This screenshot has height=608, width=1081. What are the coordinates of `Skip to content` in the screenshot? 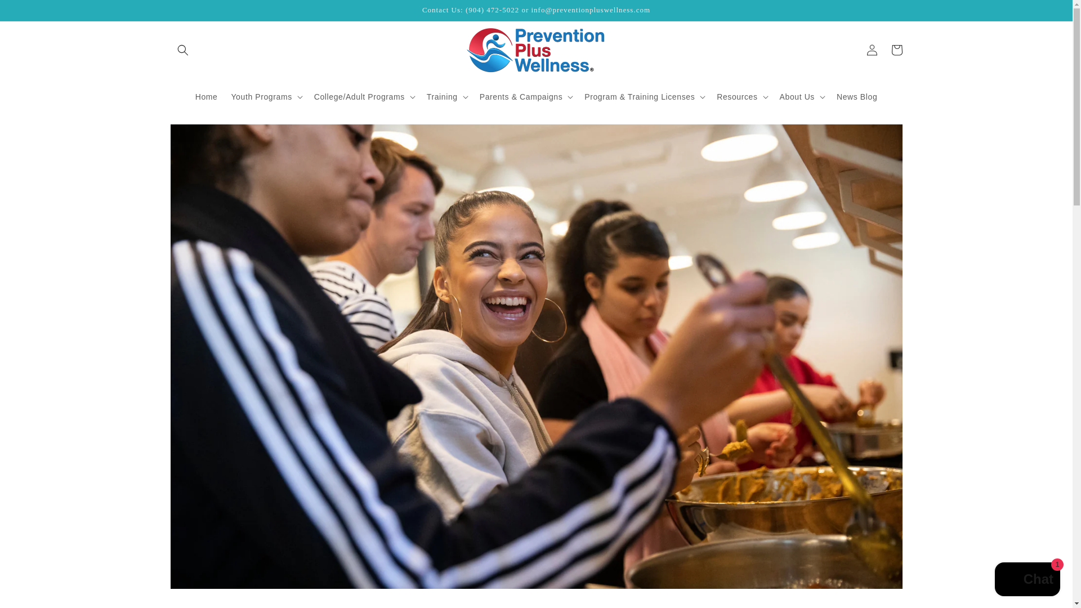 It's located at (34, 13).